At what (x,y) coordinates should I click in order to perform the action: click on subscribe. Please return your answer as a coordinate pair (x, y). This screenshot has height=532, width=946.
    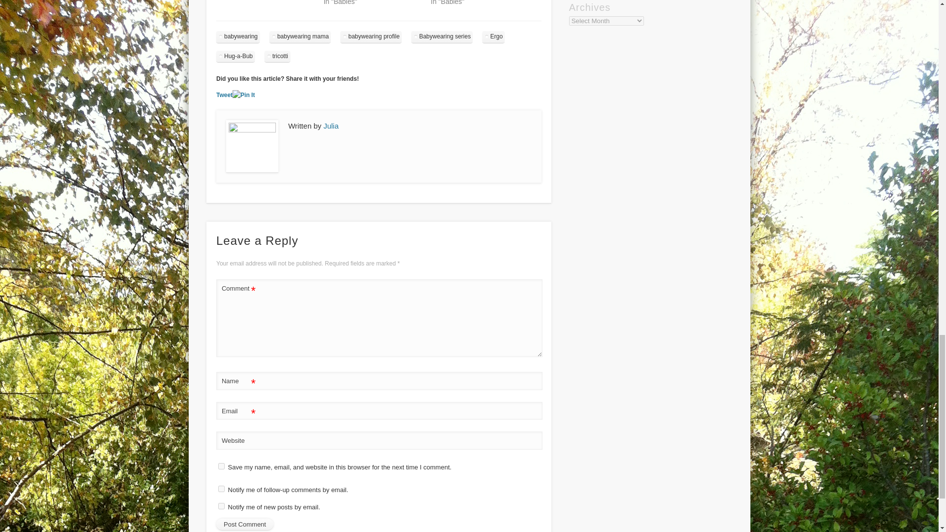
    Looking at the image, I should click on (222, 505).